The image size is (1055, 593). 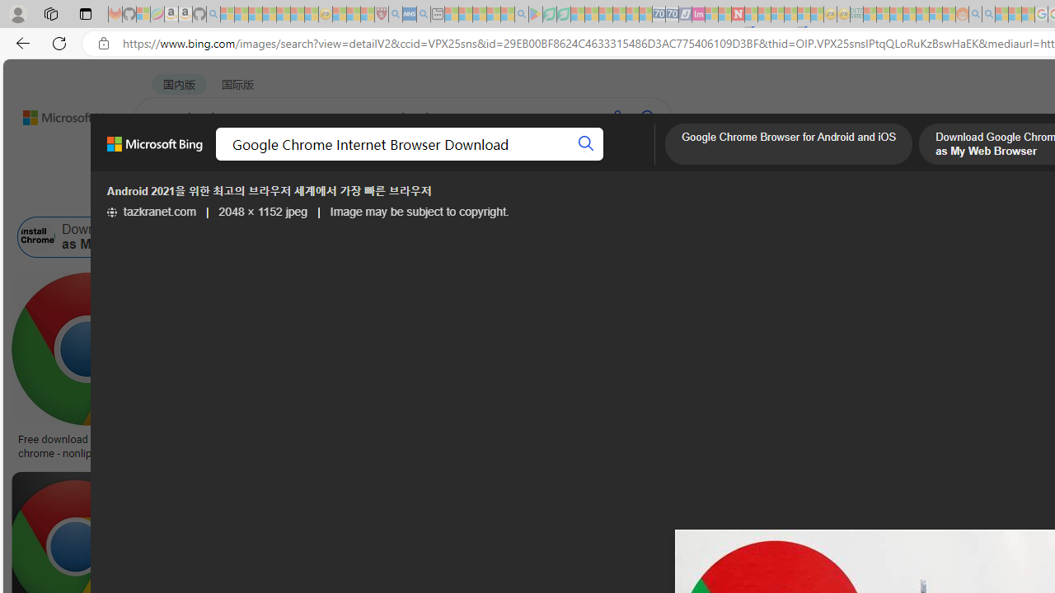 I want to click on MORE, so click(x=654, y=161).